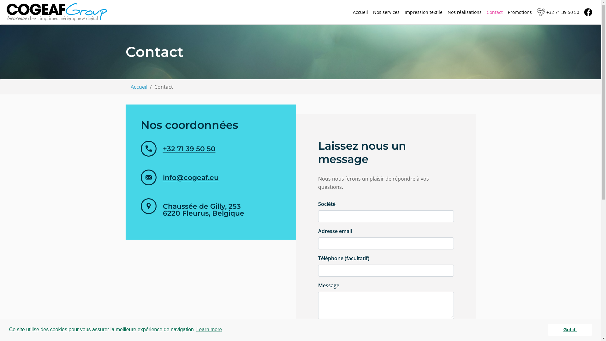 This screenshot has width=606, height=341. Describe the element at coordinates (424, 12) in the screenshot. I see `Impression textile` at that location.